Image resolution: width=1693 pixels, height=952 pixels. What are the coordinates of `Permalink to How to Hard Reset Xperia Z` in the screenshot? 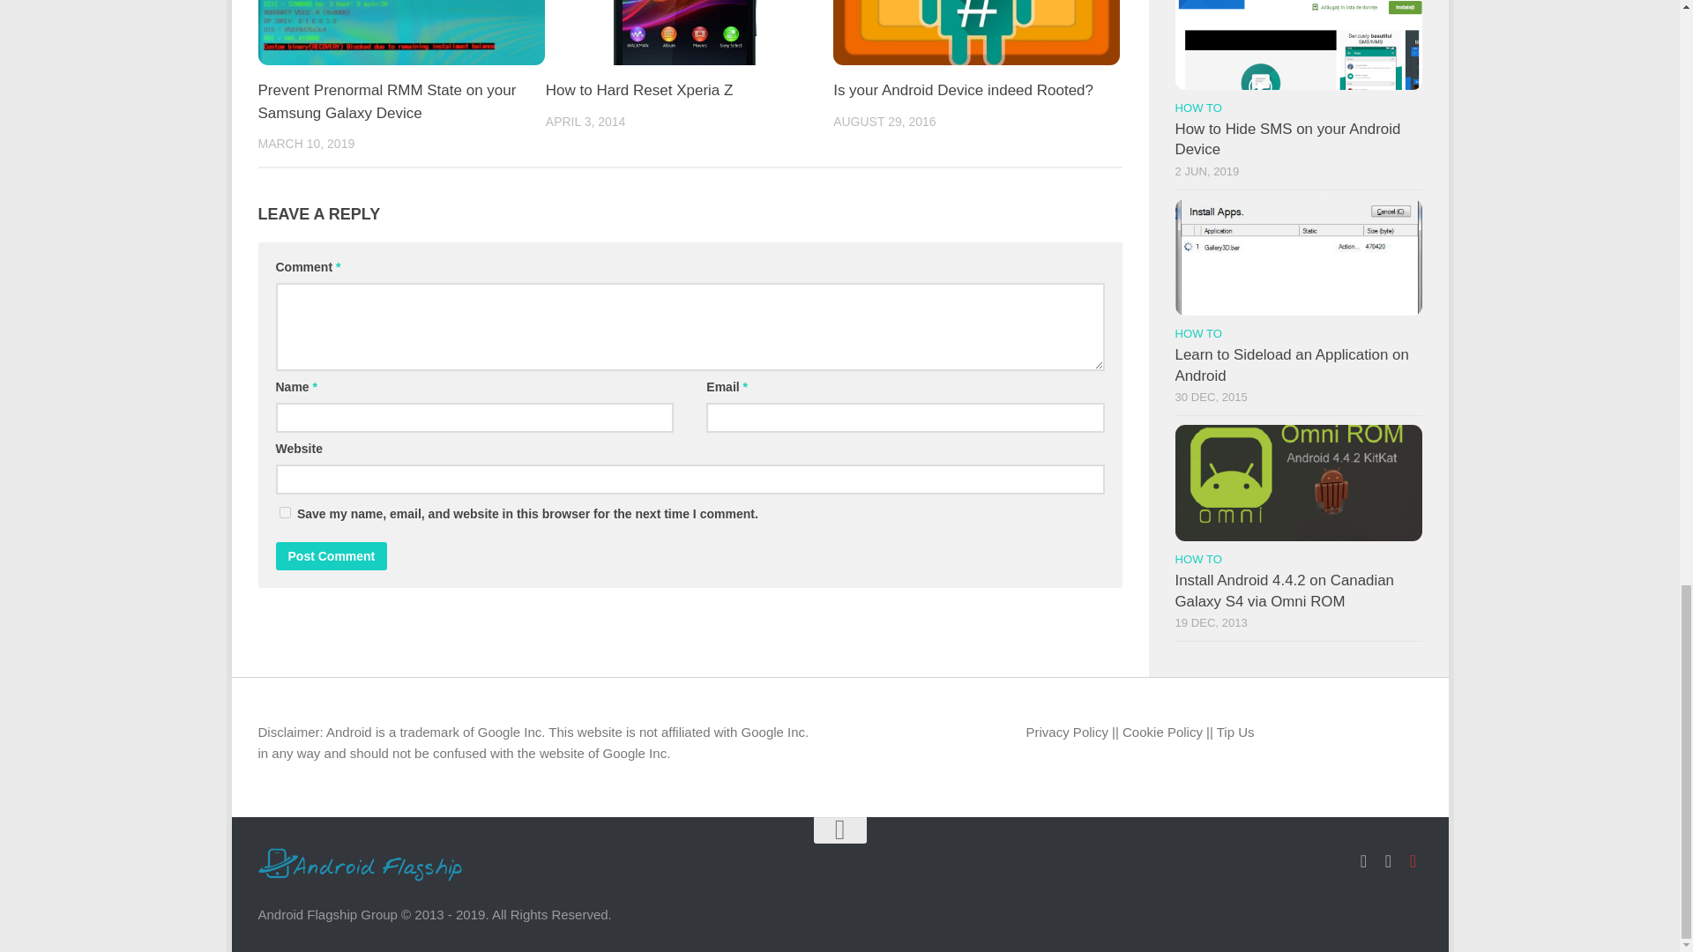 It's located at (638, 90).